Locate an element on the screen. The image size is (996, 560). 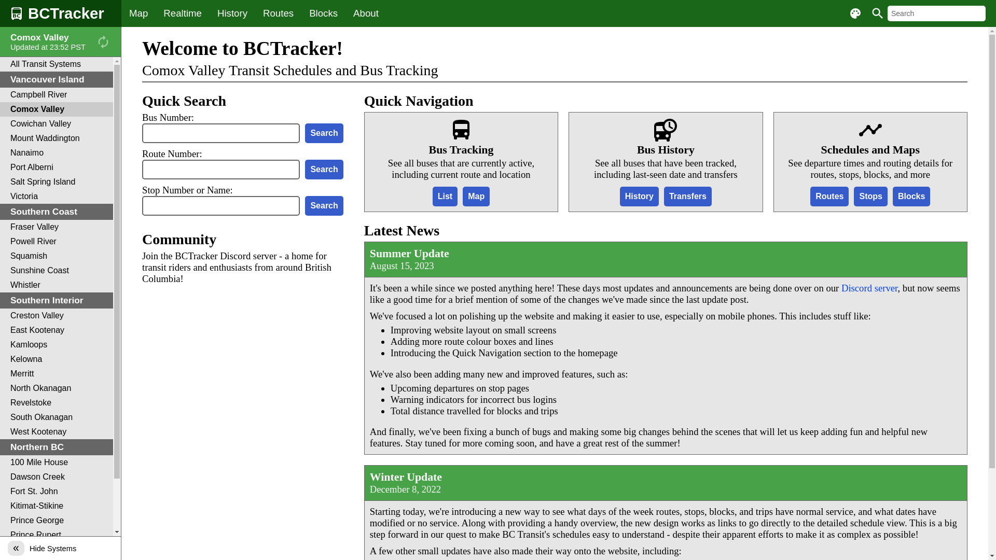
Search is located at coordinates (324, 170).